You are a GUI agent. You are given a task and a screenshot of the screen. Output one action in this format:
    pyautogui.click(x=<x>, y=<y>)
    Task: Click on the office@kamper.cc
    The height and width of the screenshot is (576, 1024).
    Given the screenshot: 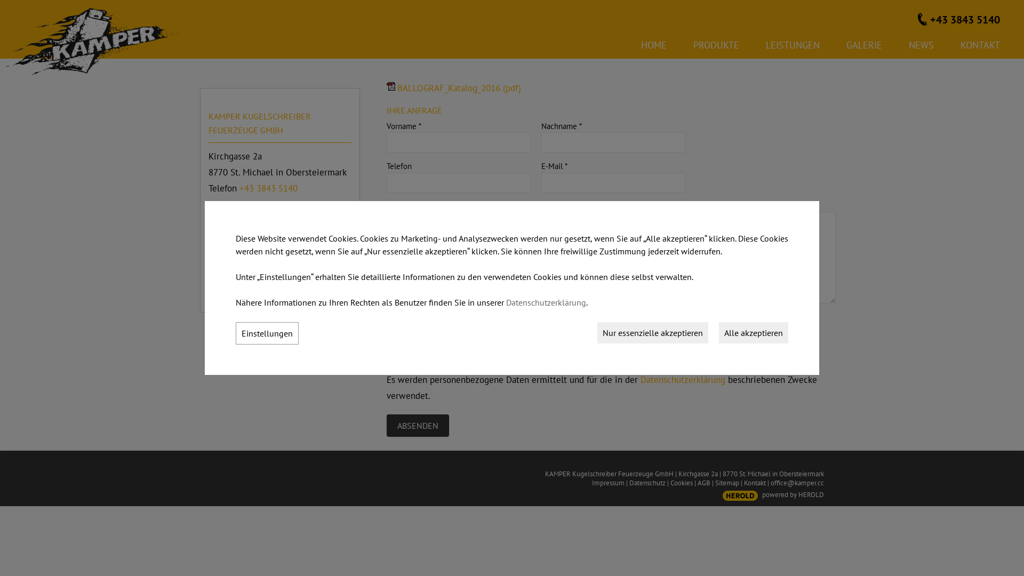 What is the action you would take?
    pyautogui.click(x=237, y=206)
    